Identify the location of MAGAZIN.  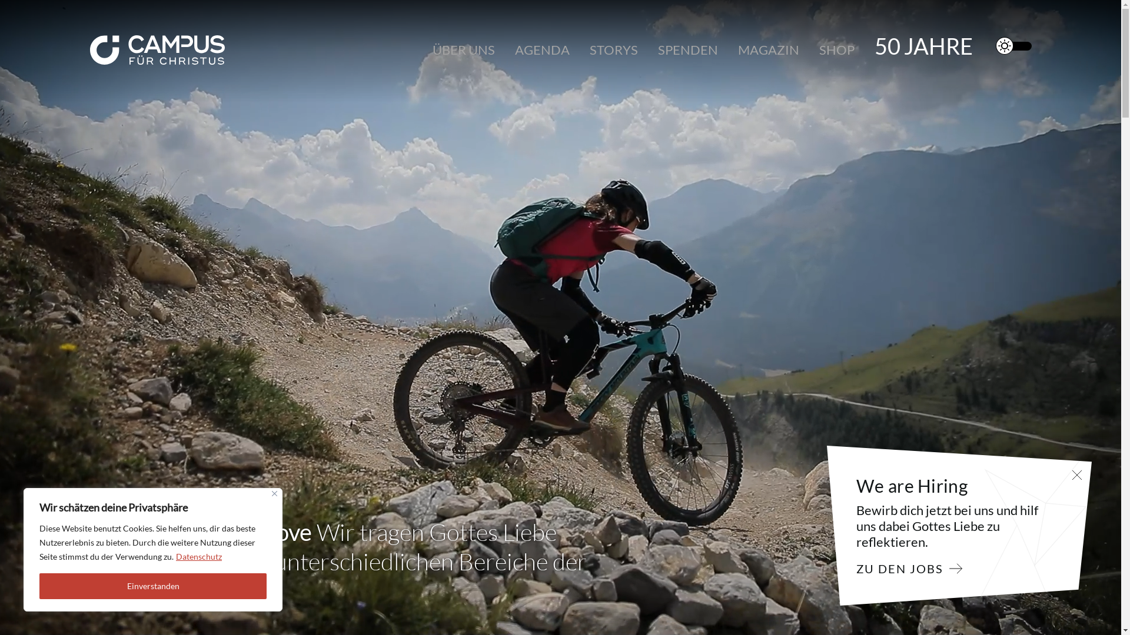
(769, 49).